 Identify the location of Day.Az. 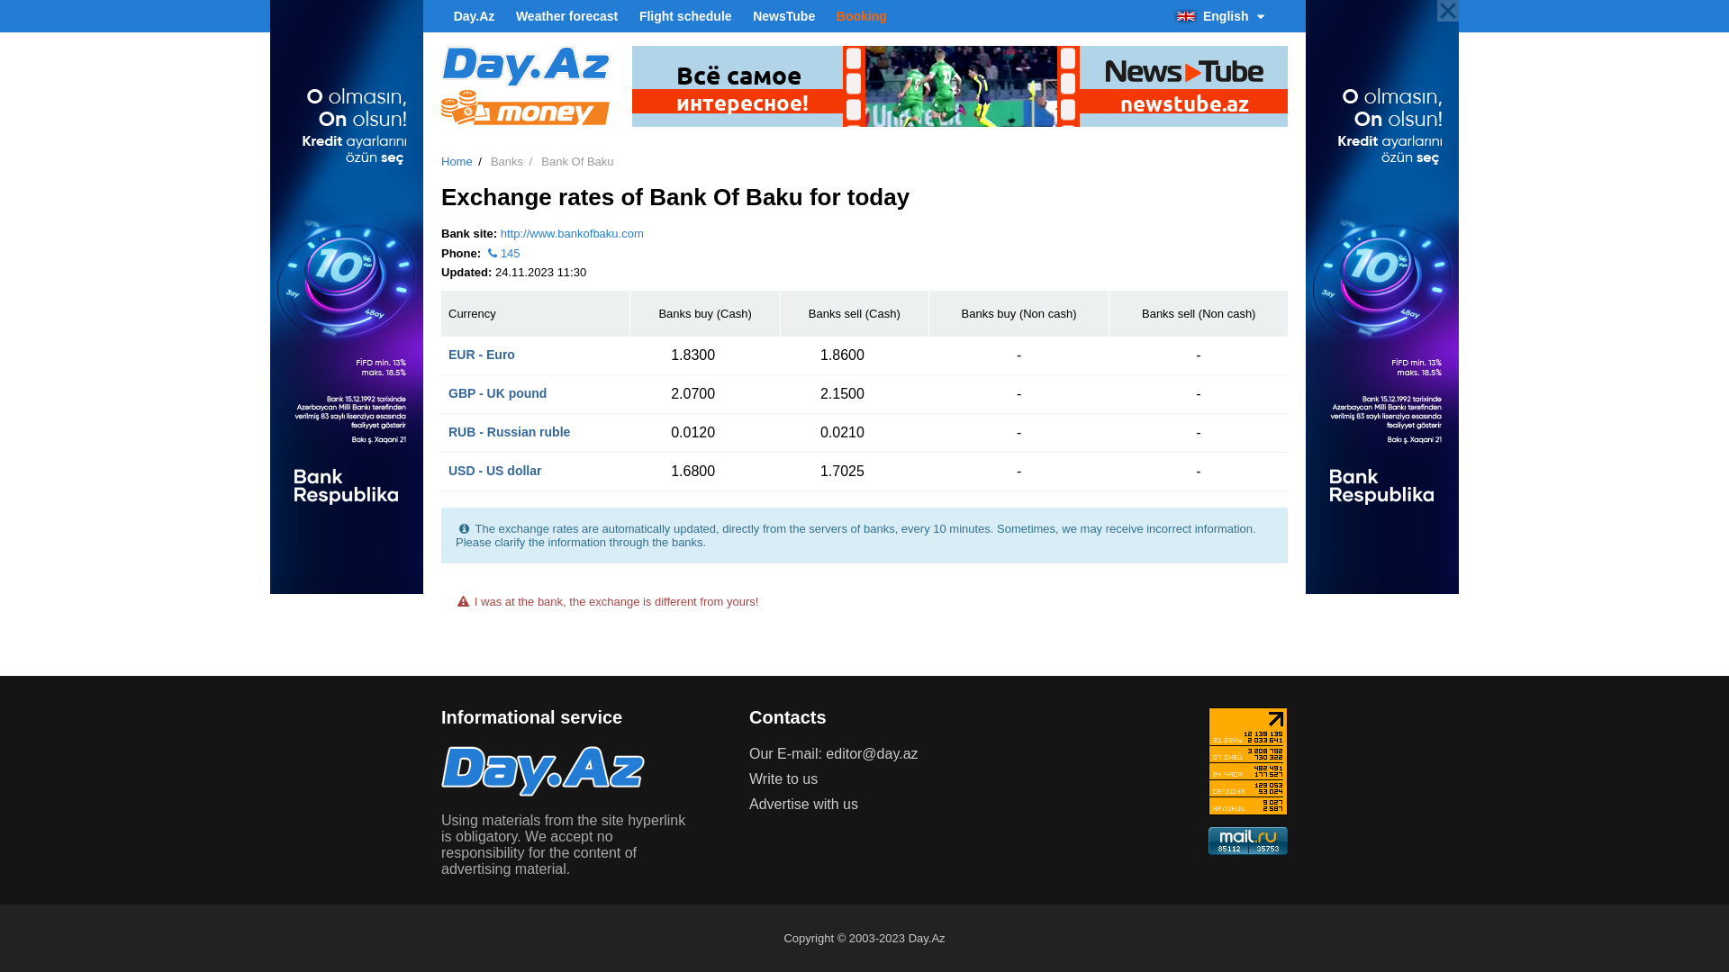
(474, 16).